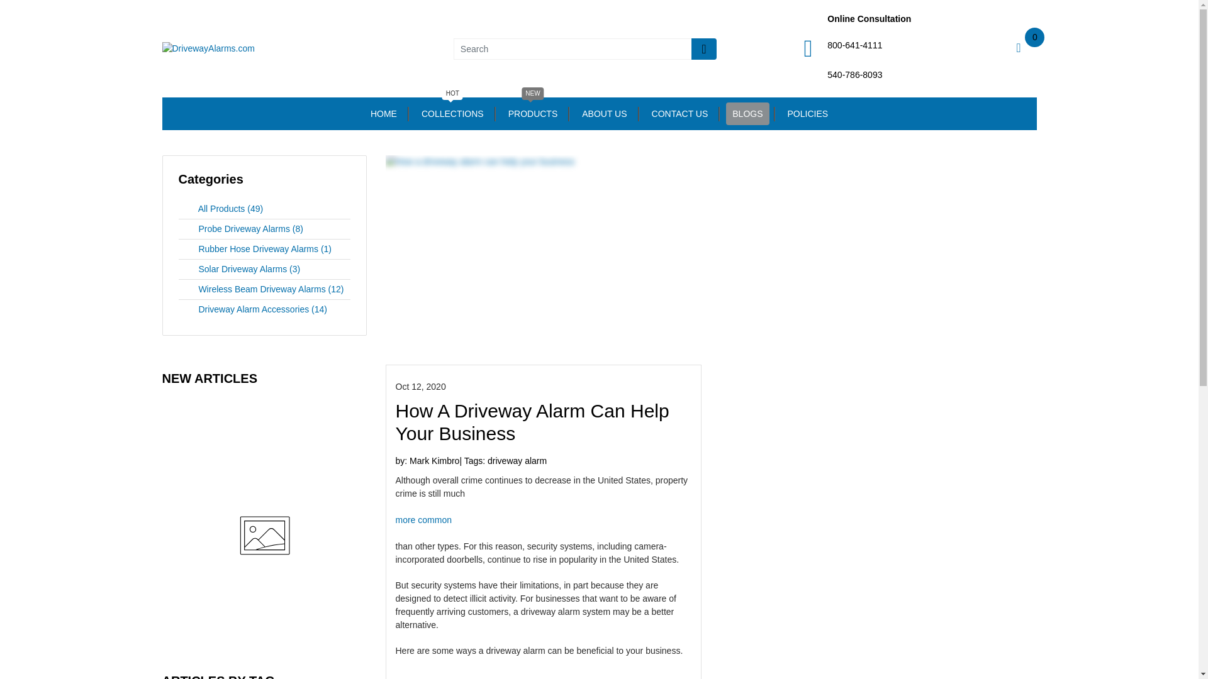 This screenshot has height=679, width=1208. Describe the element at coordinates (604, 113) in the screenshot. I see `ABOUT US` at that location.